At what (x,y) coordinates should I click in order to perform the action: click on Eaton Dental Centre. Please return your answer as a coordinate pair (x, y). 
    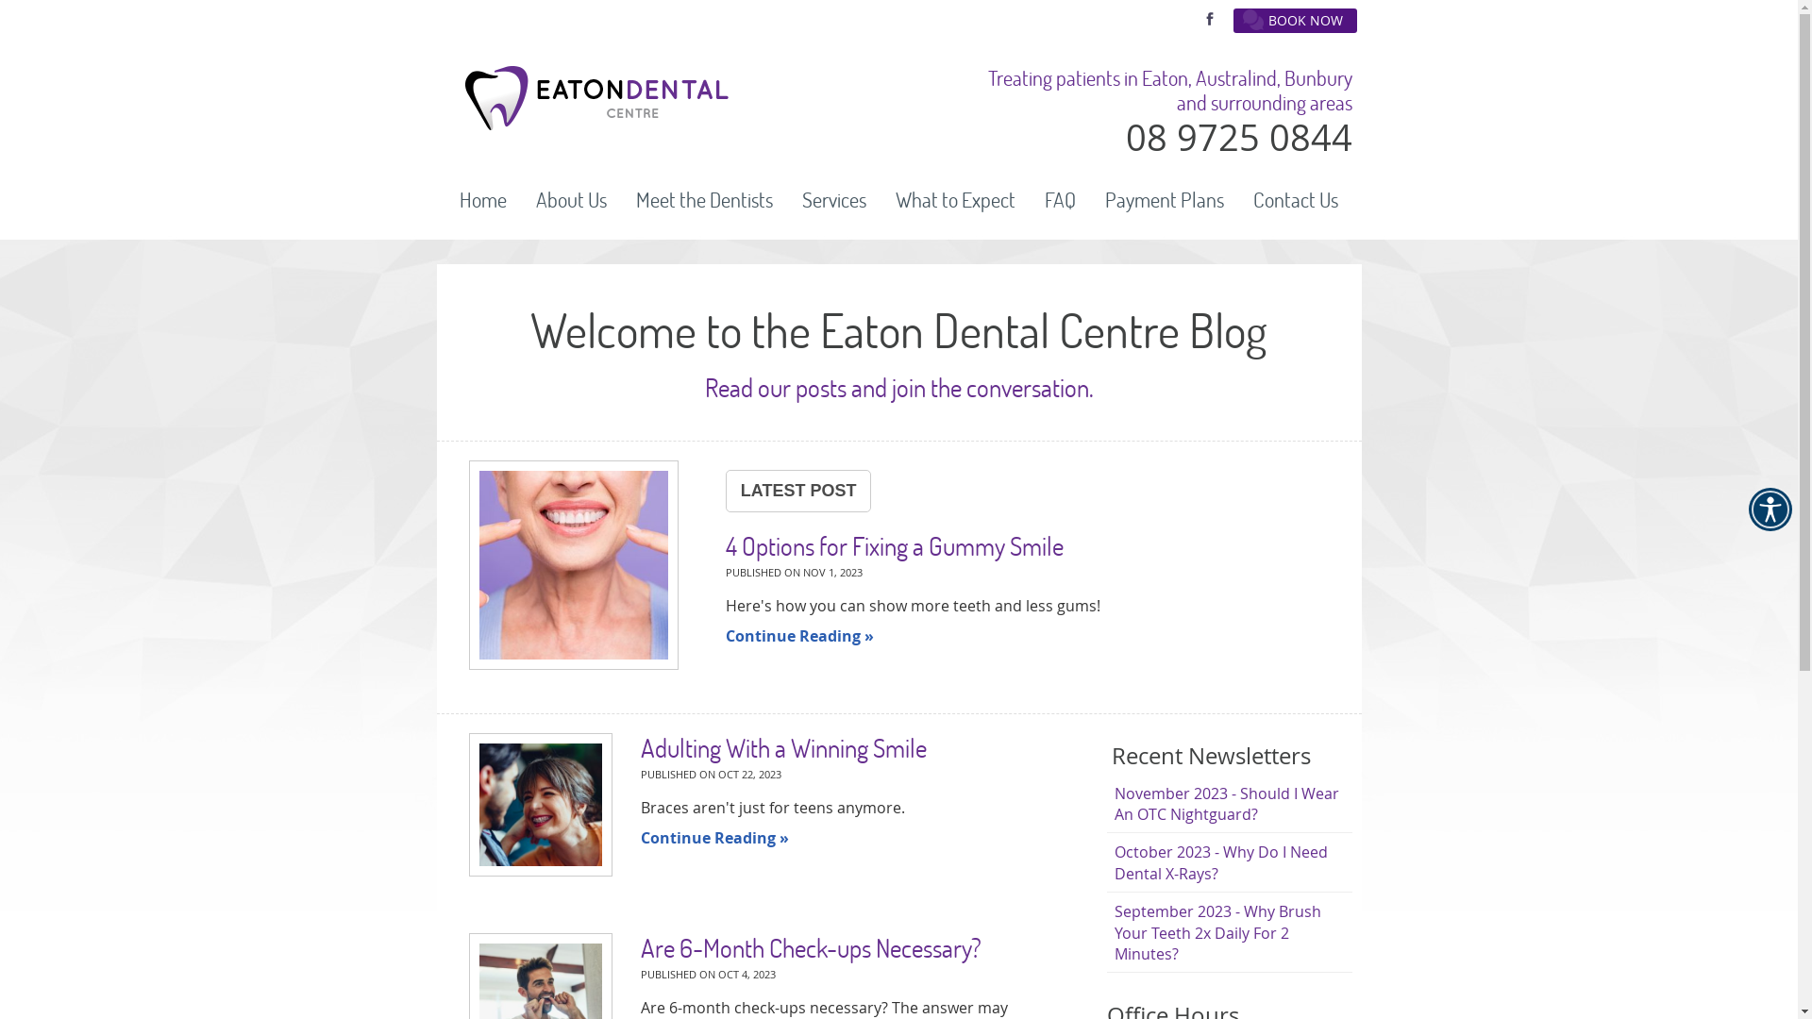
    Looking at the image, I should click on (596, 125).